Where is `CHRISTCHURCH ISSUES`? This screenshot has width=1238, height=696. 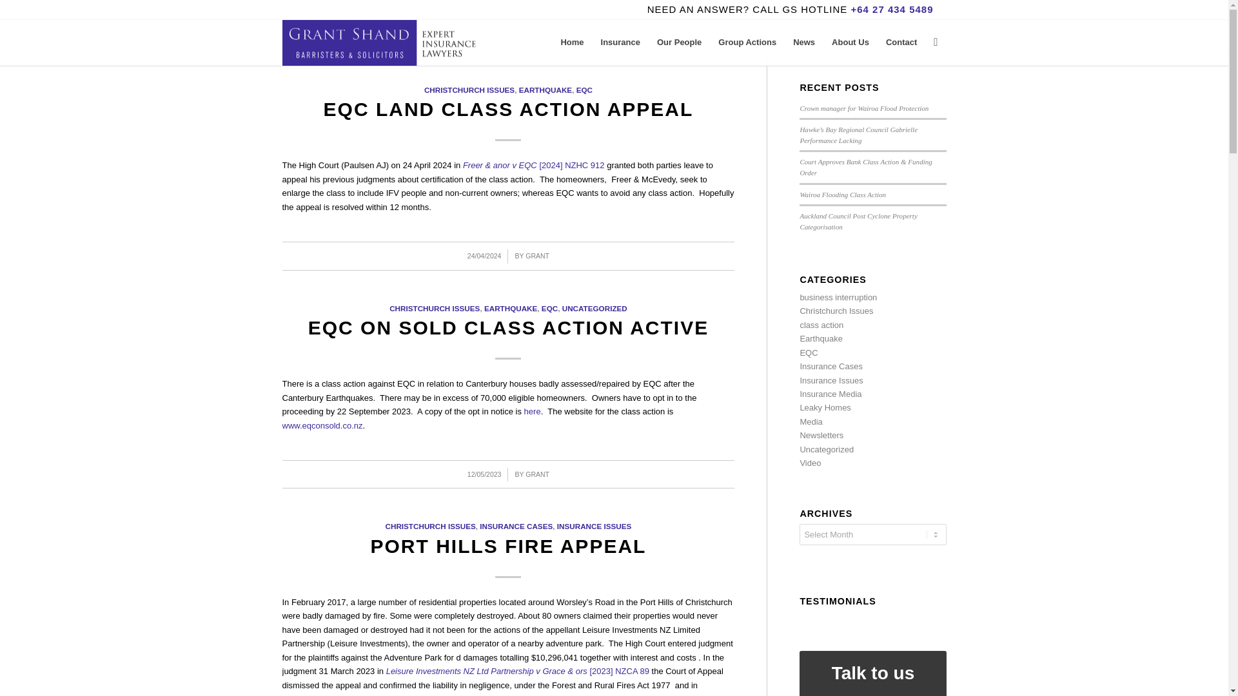
CHRISTCHURCH ISSUES is located at coordinates (430, 526).